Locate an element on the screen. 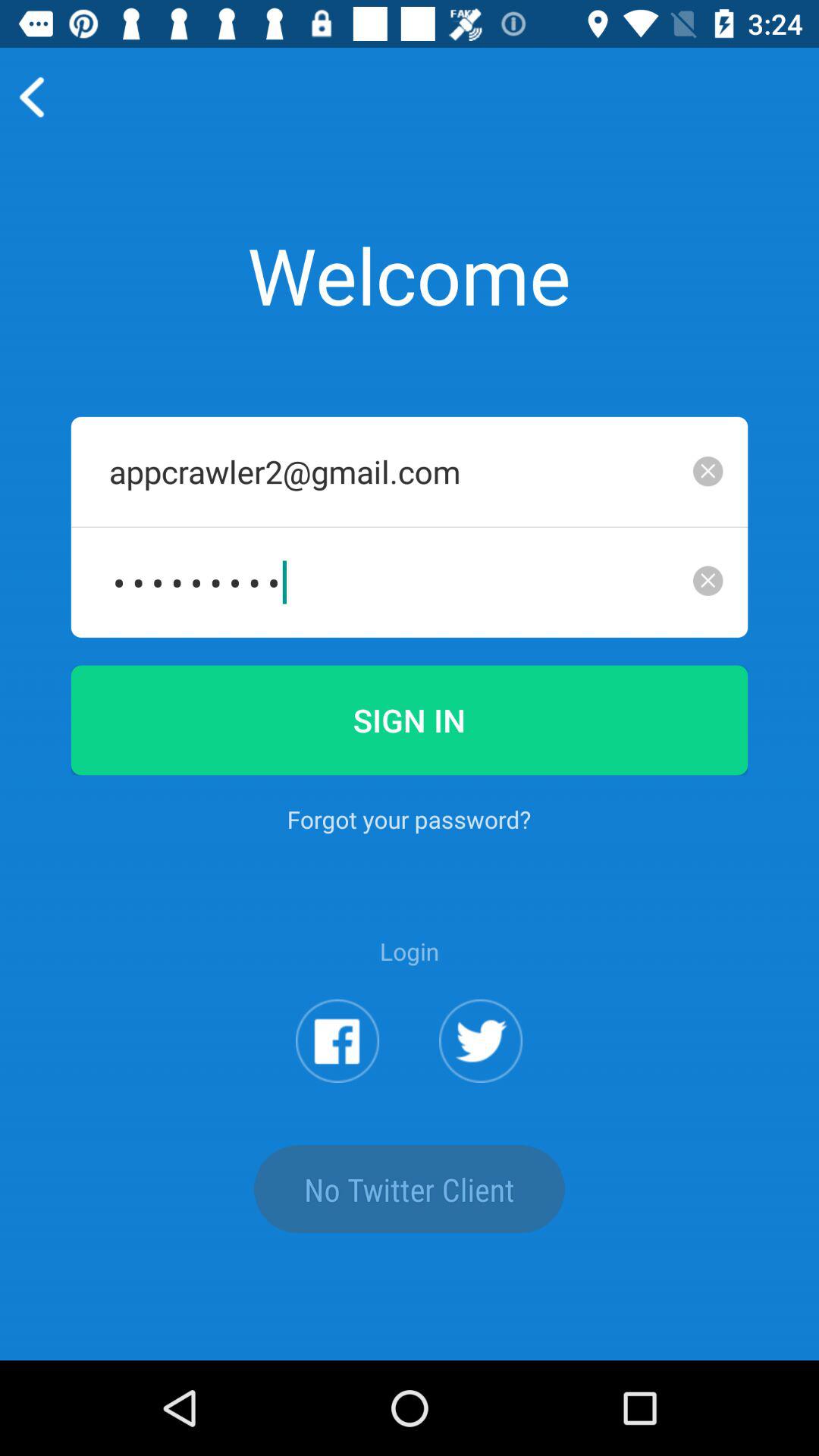 The image size is (819, 1456). login via twitter is located at coordinates (481, 1040).